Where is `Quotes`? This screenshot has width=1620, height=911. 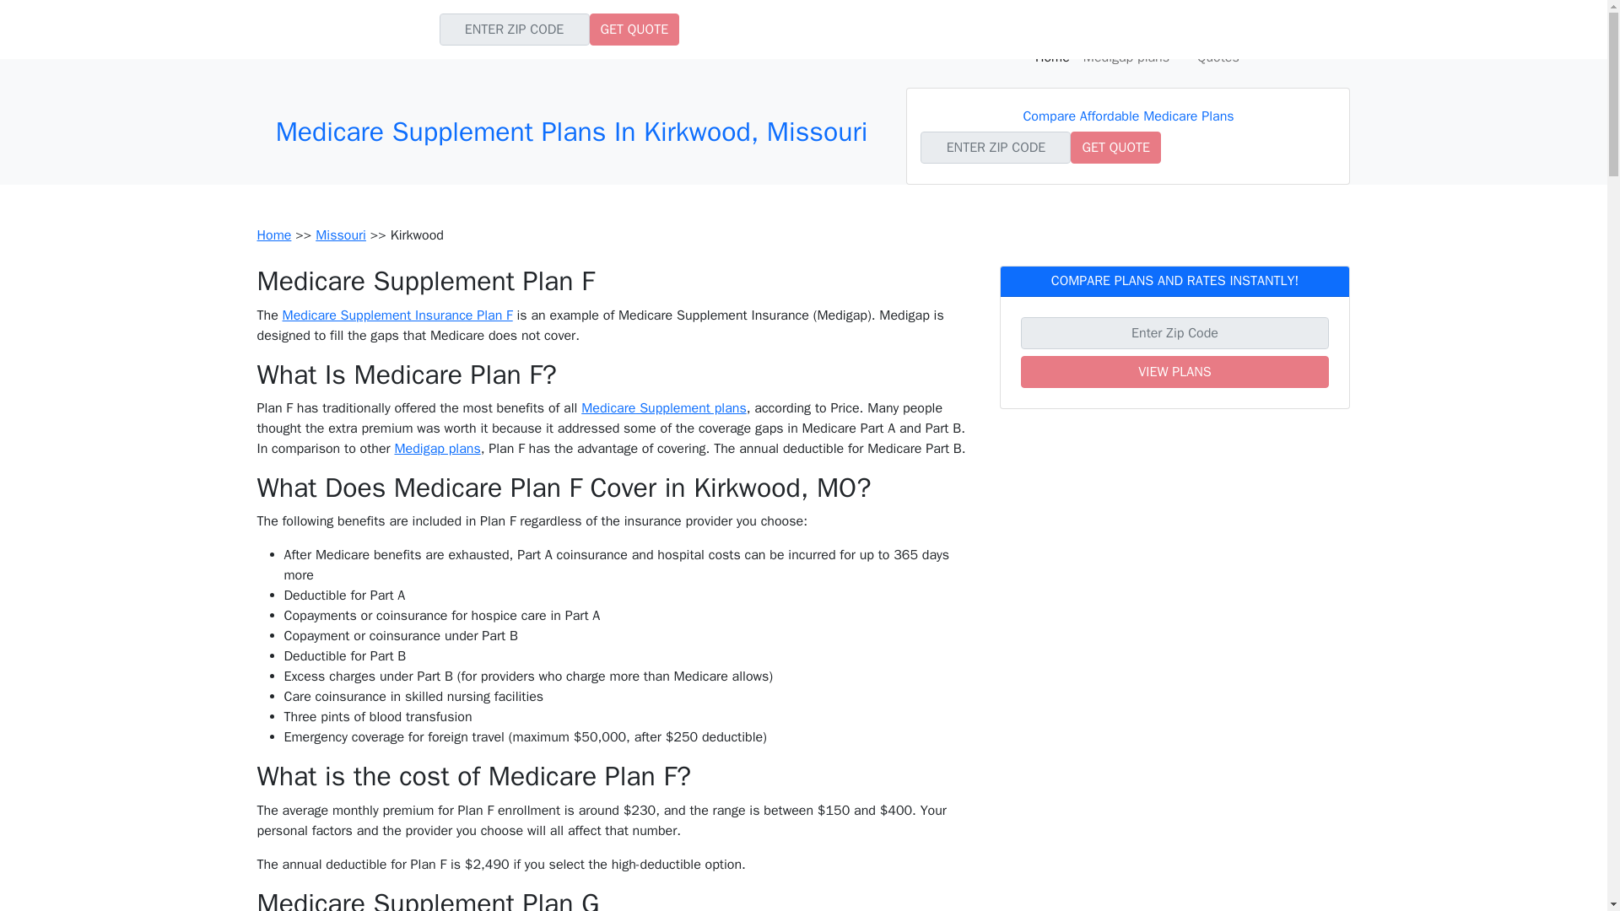
Quotes is located at coordinates (1218, 57).